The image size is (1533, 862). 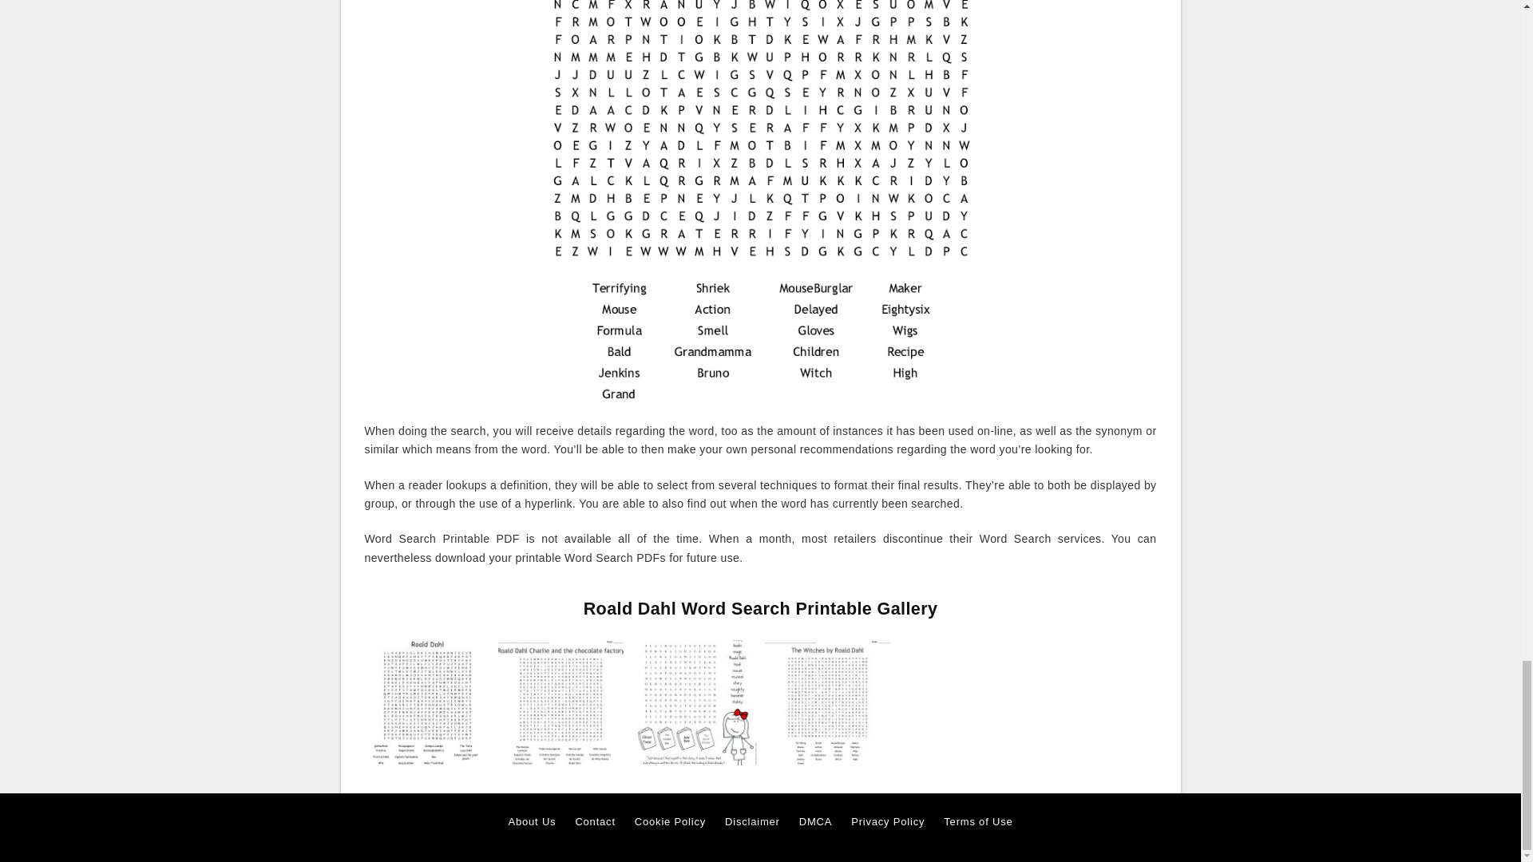 I want to click on 60 Beste Afbeeldingen Van Roald Dahl   Roald Dahl, so click(x=693, y=702).